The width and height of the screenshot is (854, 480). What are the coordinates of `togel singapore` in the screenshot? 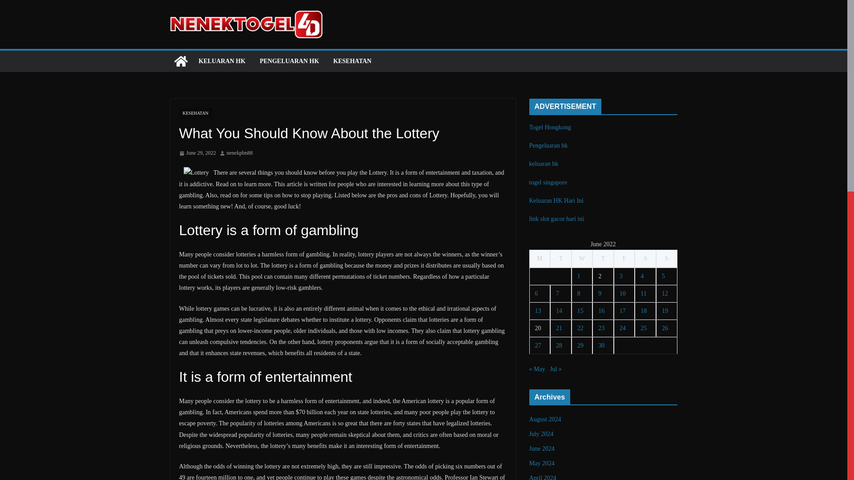 It's located at (548, 182).